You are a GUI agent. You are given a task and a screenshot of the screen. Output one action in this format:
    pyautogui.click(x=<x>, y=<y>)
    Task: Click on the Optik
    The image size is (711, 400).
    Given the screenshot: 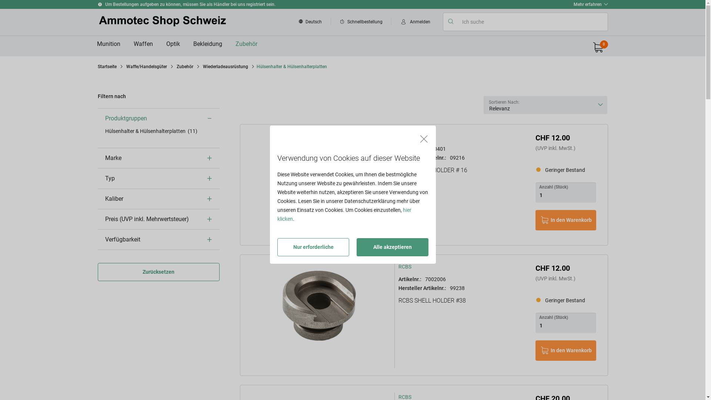 What is the action you would take?
    pyautogui.click(x=173, y=44)
    